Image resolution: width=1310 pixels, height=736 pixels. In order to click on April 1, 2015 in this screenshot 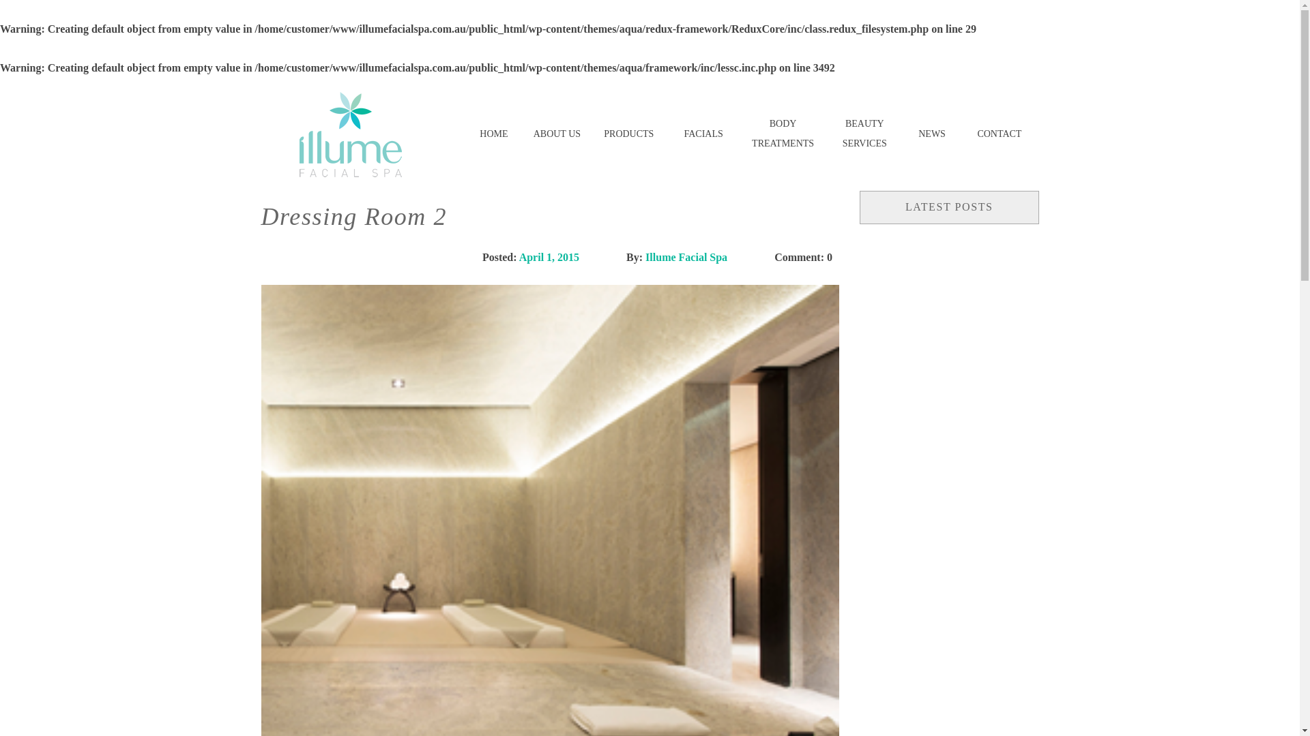, I will do `click(549, 258)`.